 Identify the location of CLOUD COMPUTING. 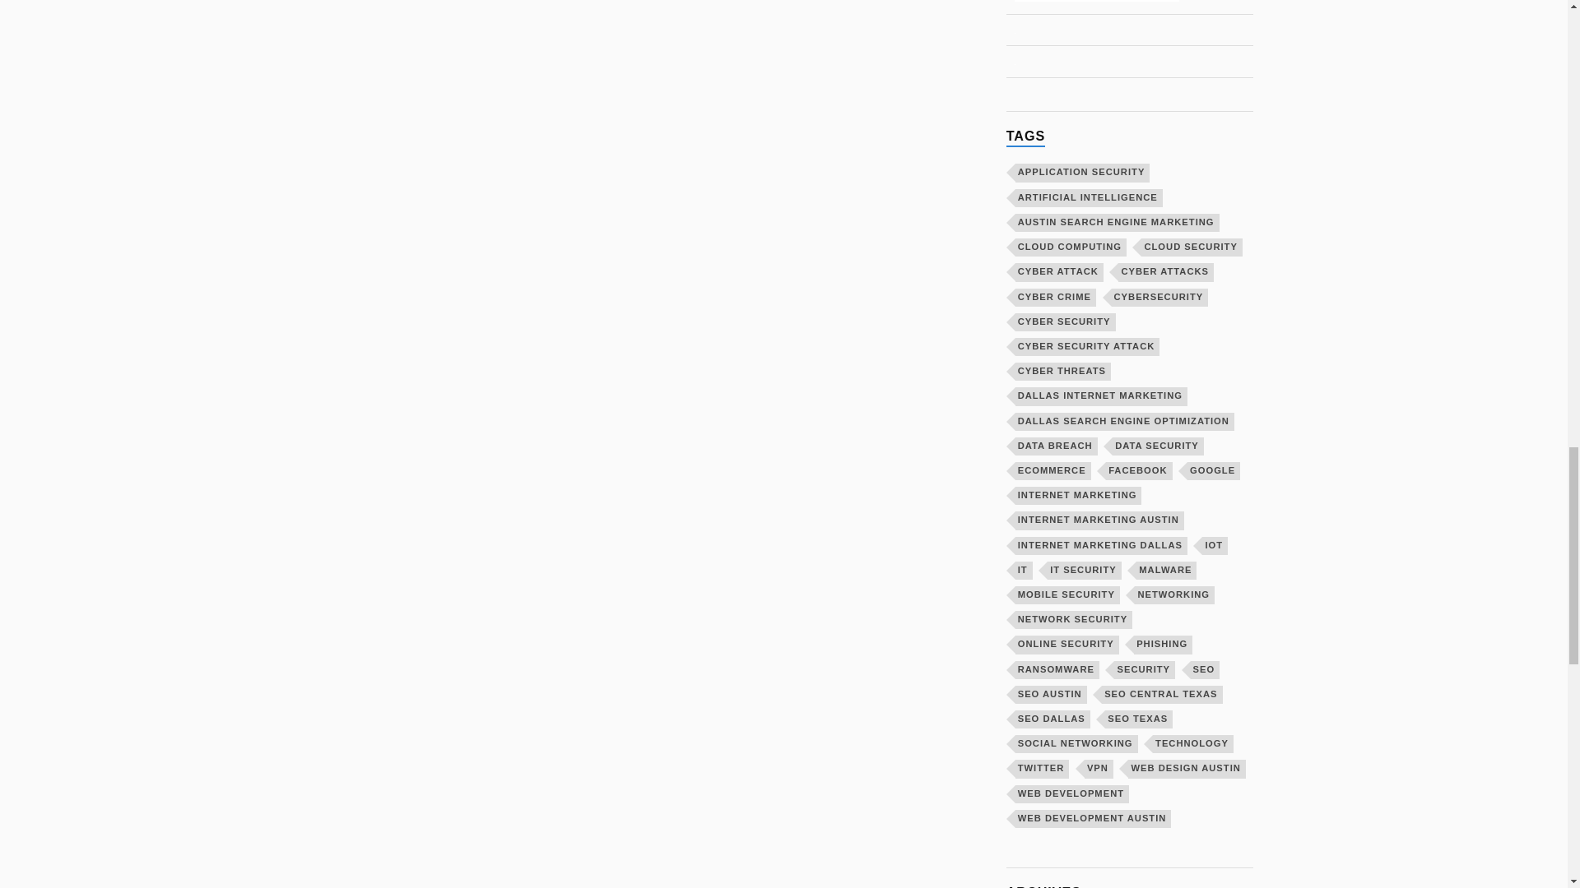
(1071, 247).